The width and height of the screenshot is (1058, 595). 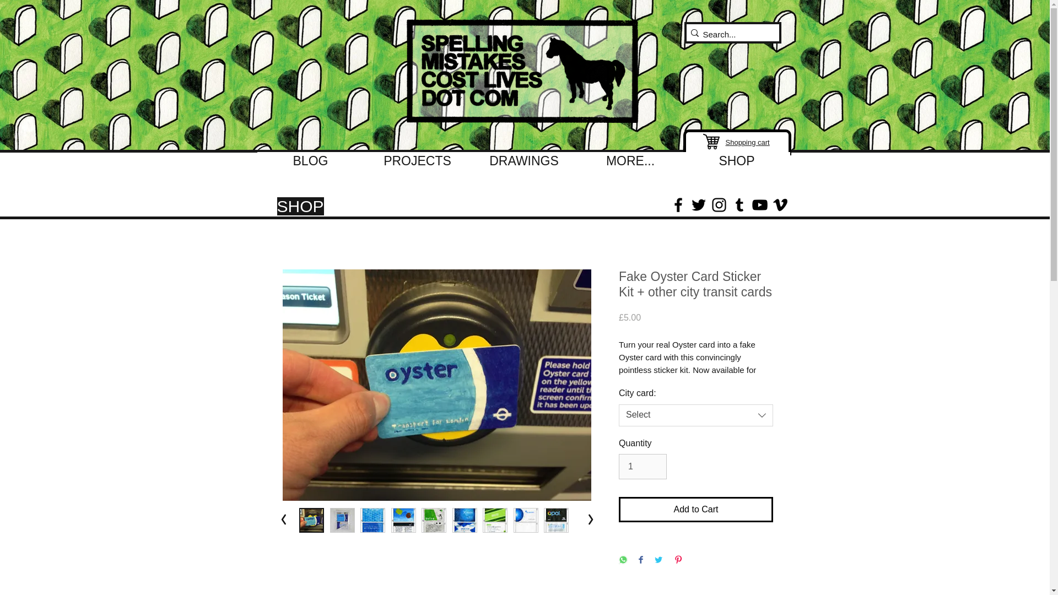 What do you see at coordinates (747, 142) in the screenshot?
I see `Shopping cart` at bounding box center [747, 142].